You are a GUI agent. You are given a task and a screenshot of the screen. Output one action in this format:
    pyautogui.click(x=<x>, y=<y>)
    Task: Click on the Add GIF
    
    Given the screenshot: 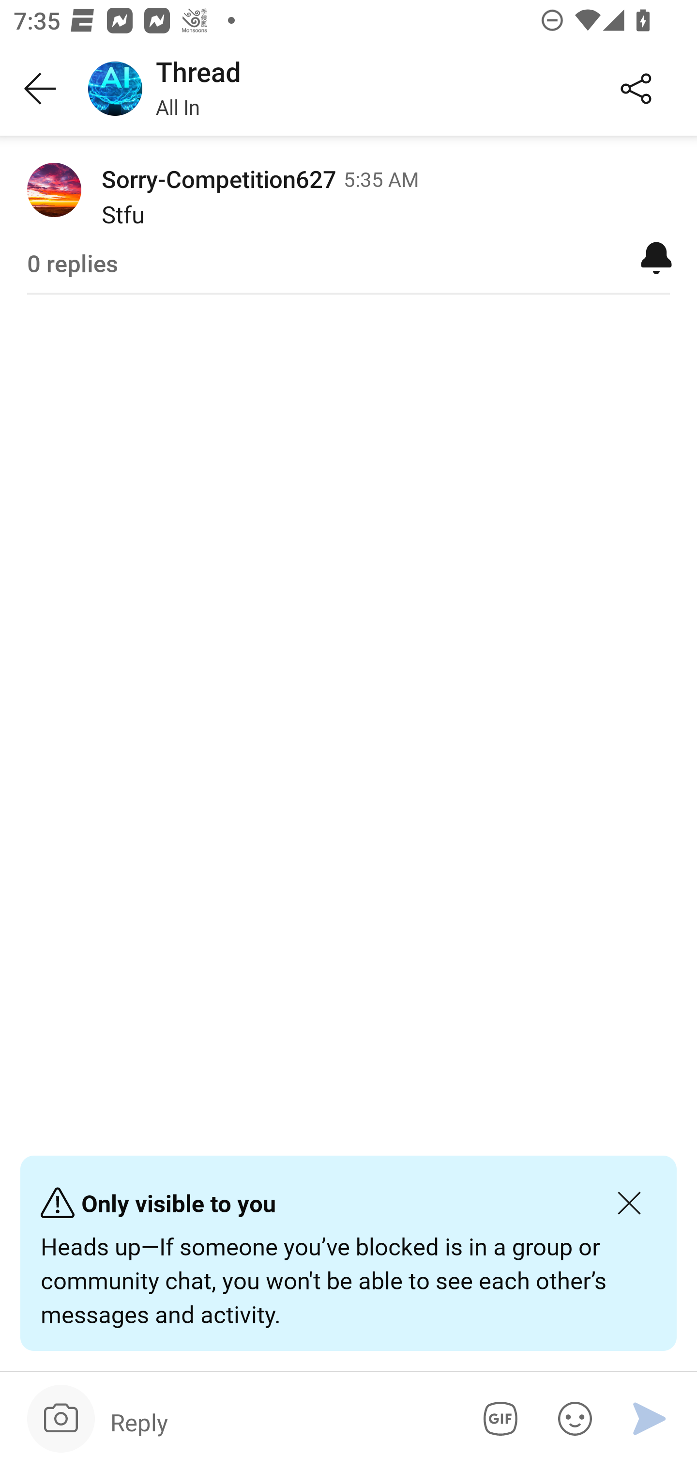 What is the action you would take?
    pyautogui.click(x=497, y=1419)
    